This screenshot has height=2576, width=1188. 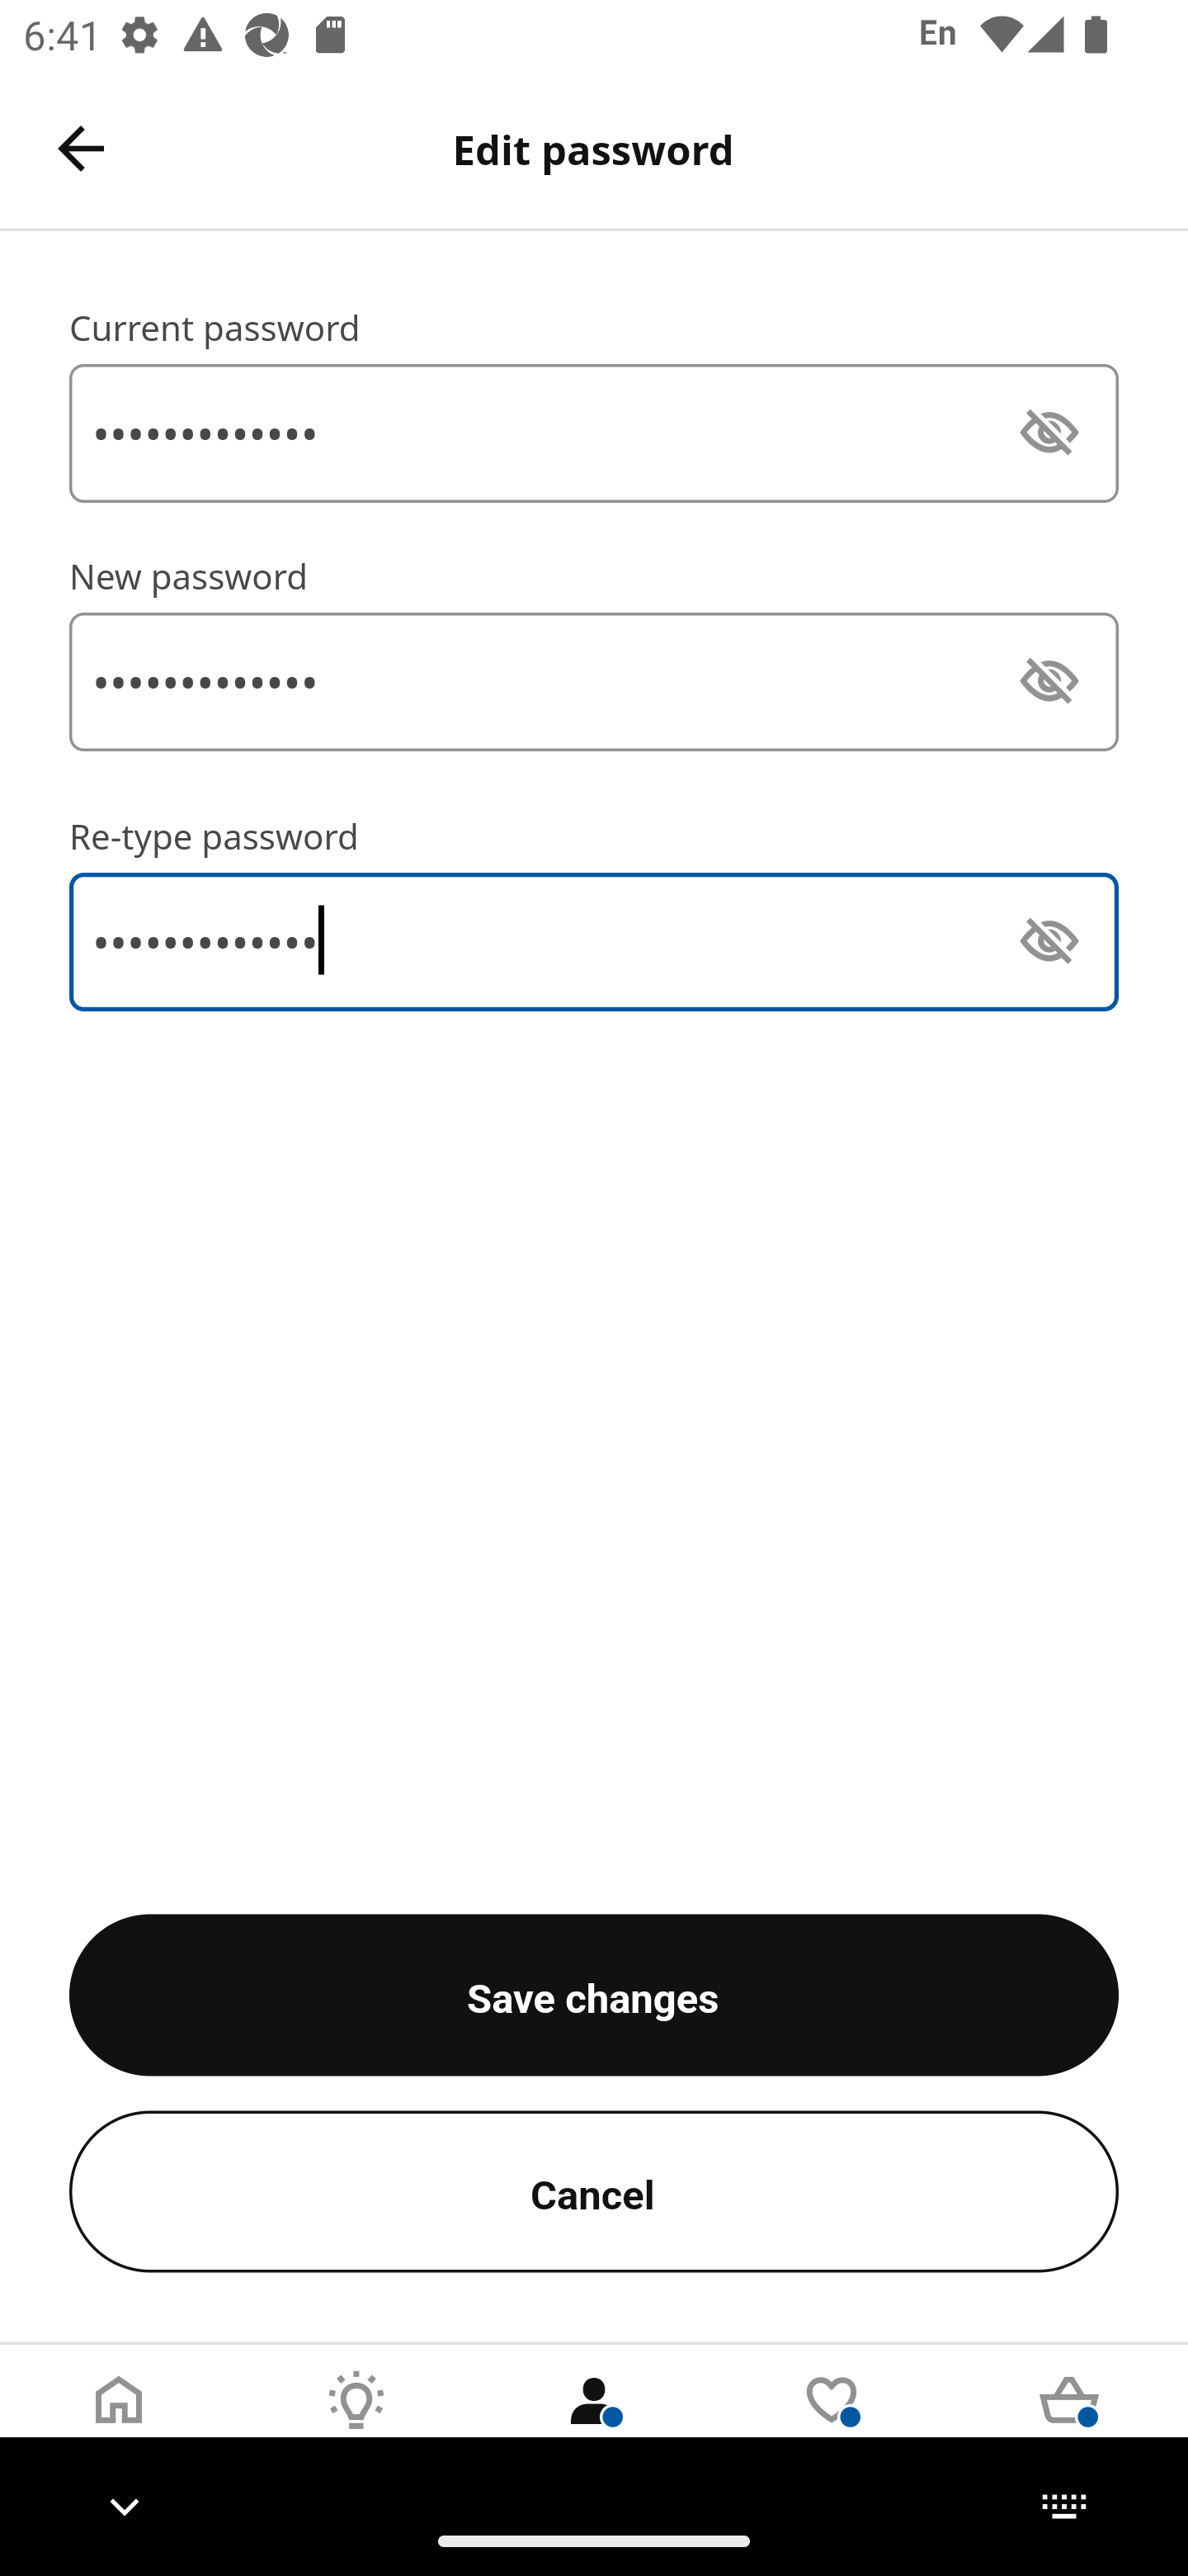 What do you see at coordinates (594, 2191) in the screenshot?
I see `Cancel` at bounding box center [594, 2191].